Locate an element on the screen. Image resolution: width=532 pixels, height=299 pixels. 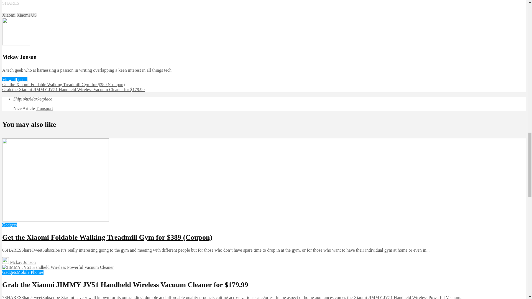
Transport is located at coordinates (44, 108).